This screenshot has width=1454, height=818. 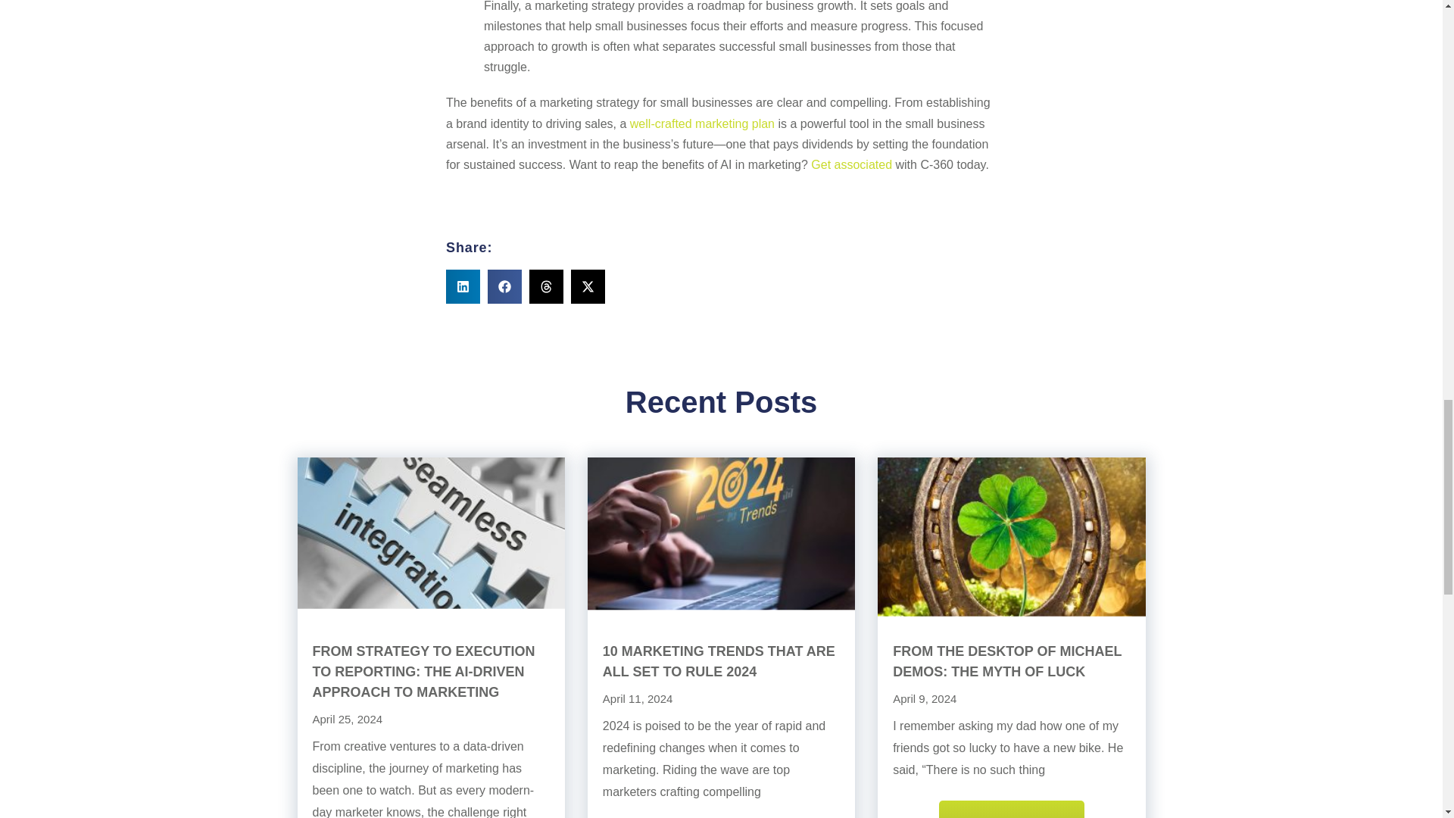 I want to click on well-crafted marketing plan, so click(x=702, y=123).